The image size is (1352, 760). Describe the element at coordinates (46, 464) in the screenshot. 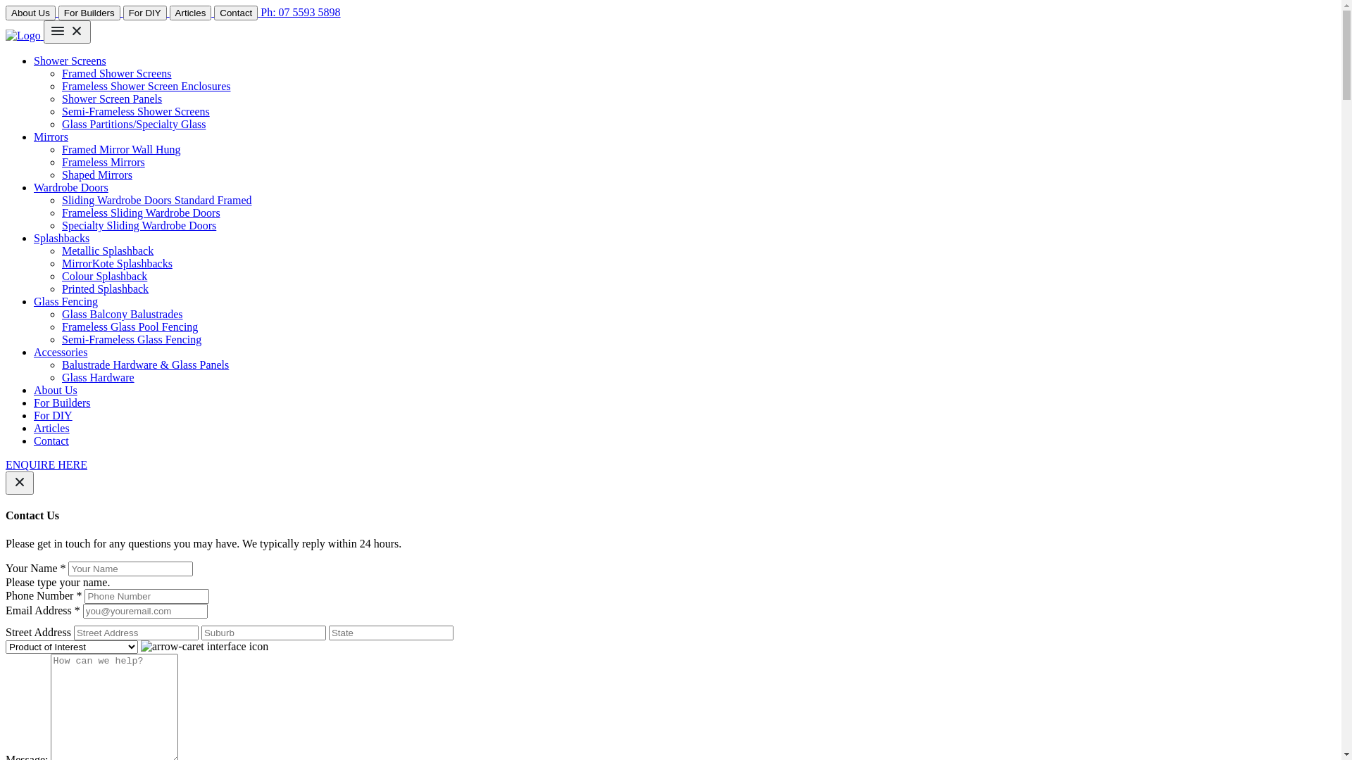

I see `ENQUIRE HERE` at that location.